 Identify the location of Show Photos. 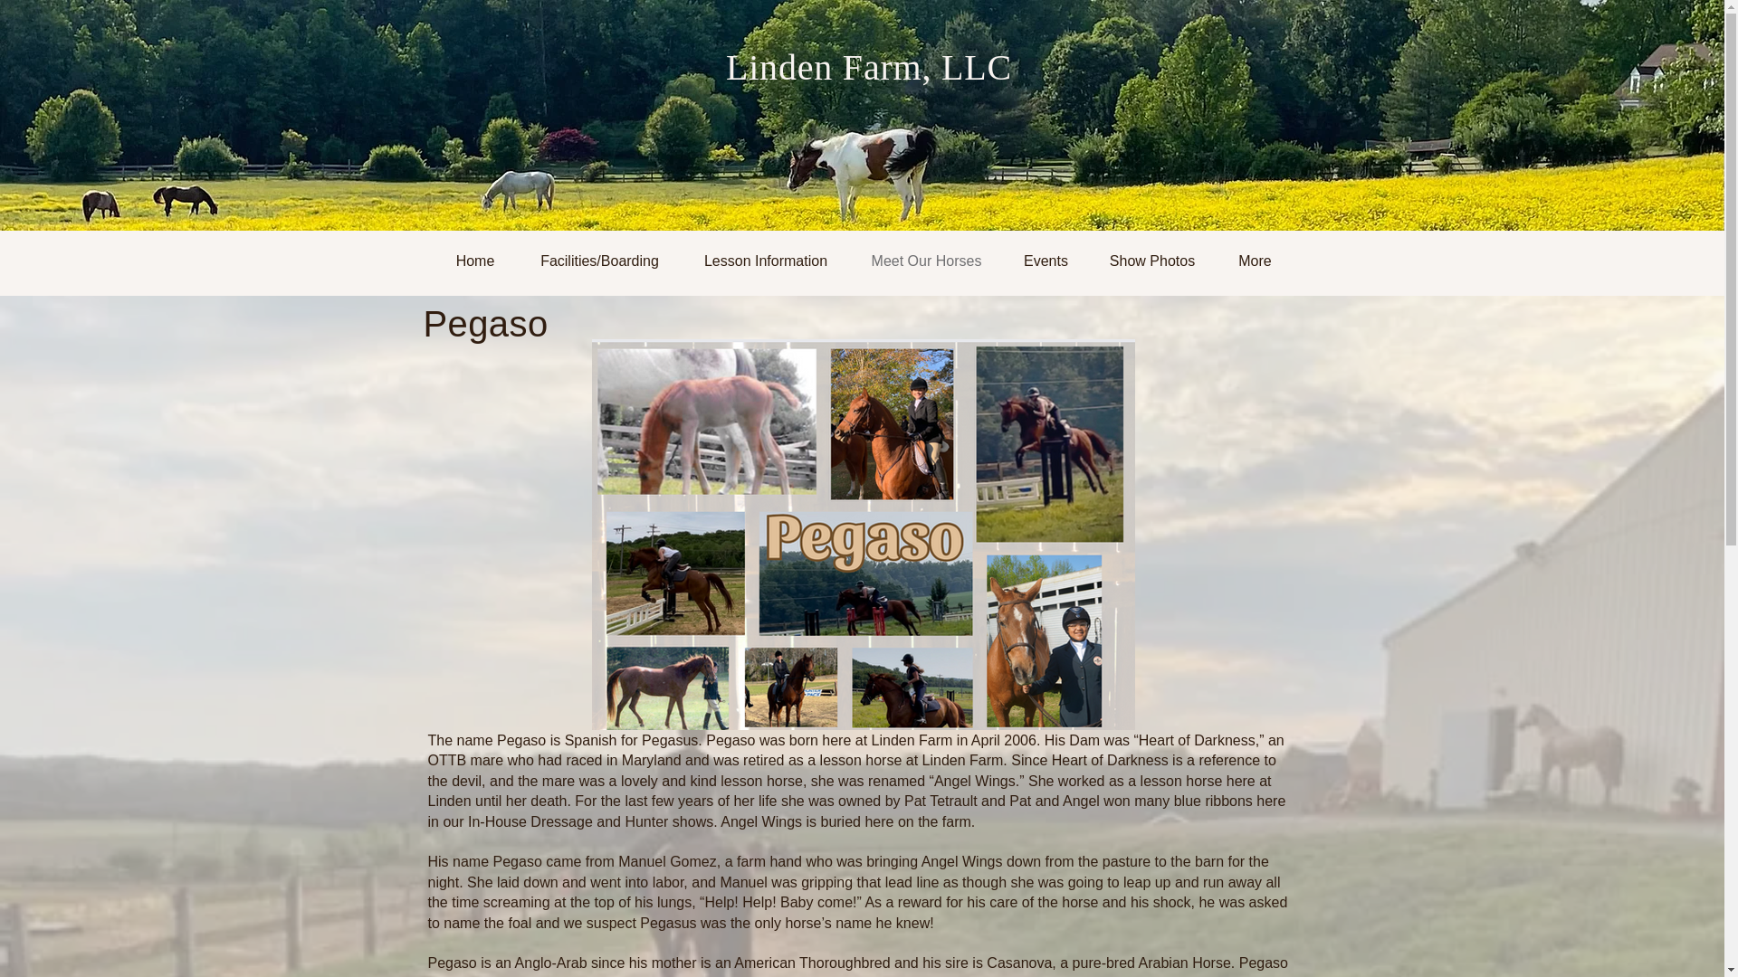
(1151, 261).